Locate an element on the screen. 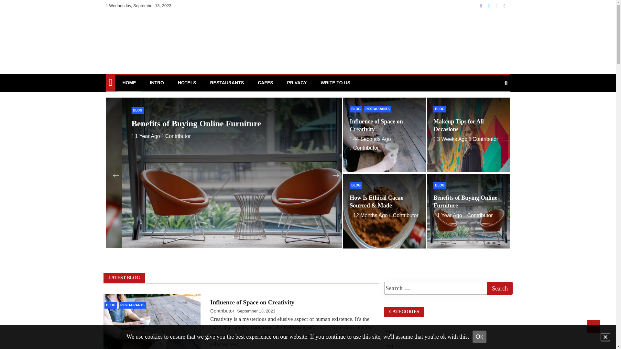  Contributor is located at coordinates (364, 148).